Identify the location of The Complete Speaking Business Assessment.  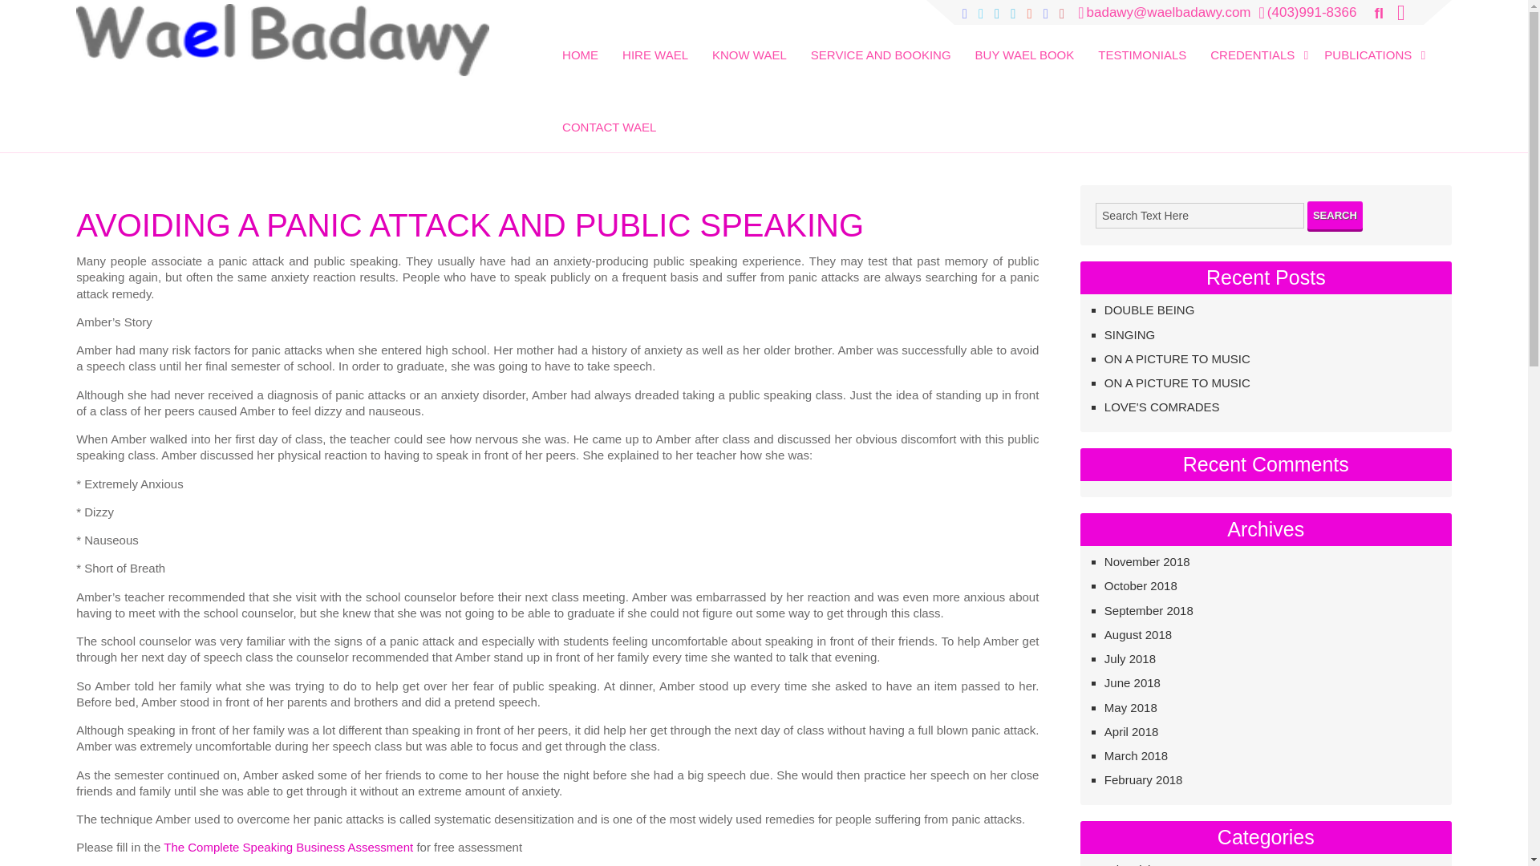
(287, 847).